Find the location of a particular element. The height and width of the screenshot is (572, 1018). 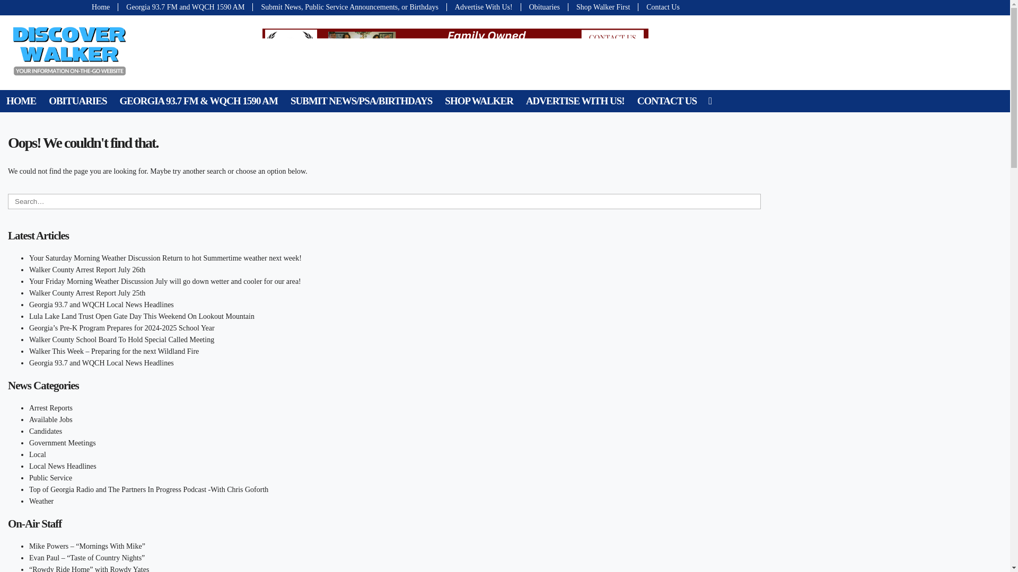

Home is located at coordinates (103, 7).